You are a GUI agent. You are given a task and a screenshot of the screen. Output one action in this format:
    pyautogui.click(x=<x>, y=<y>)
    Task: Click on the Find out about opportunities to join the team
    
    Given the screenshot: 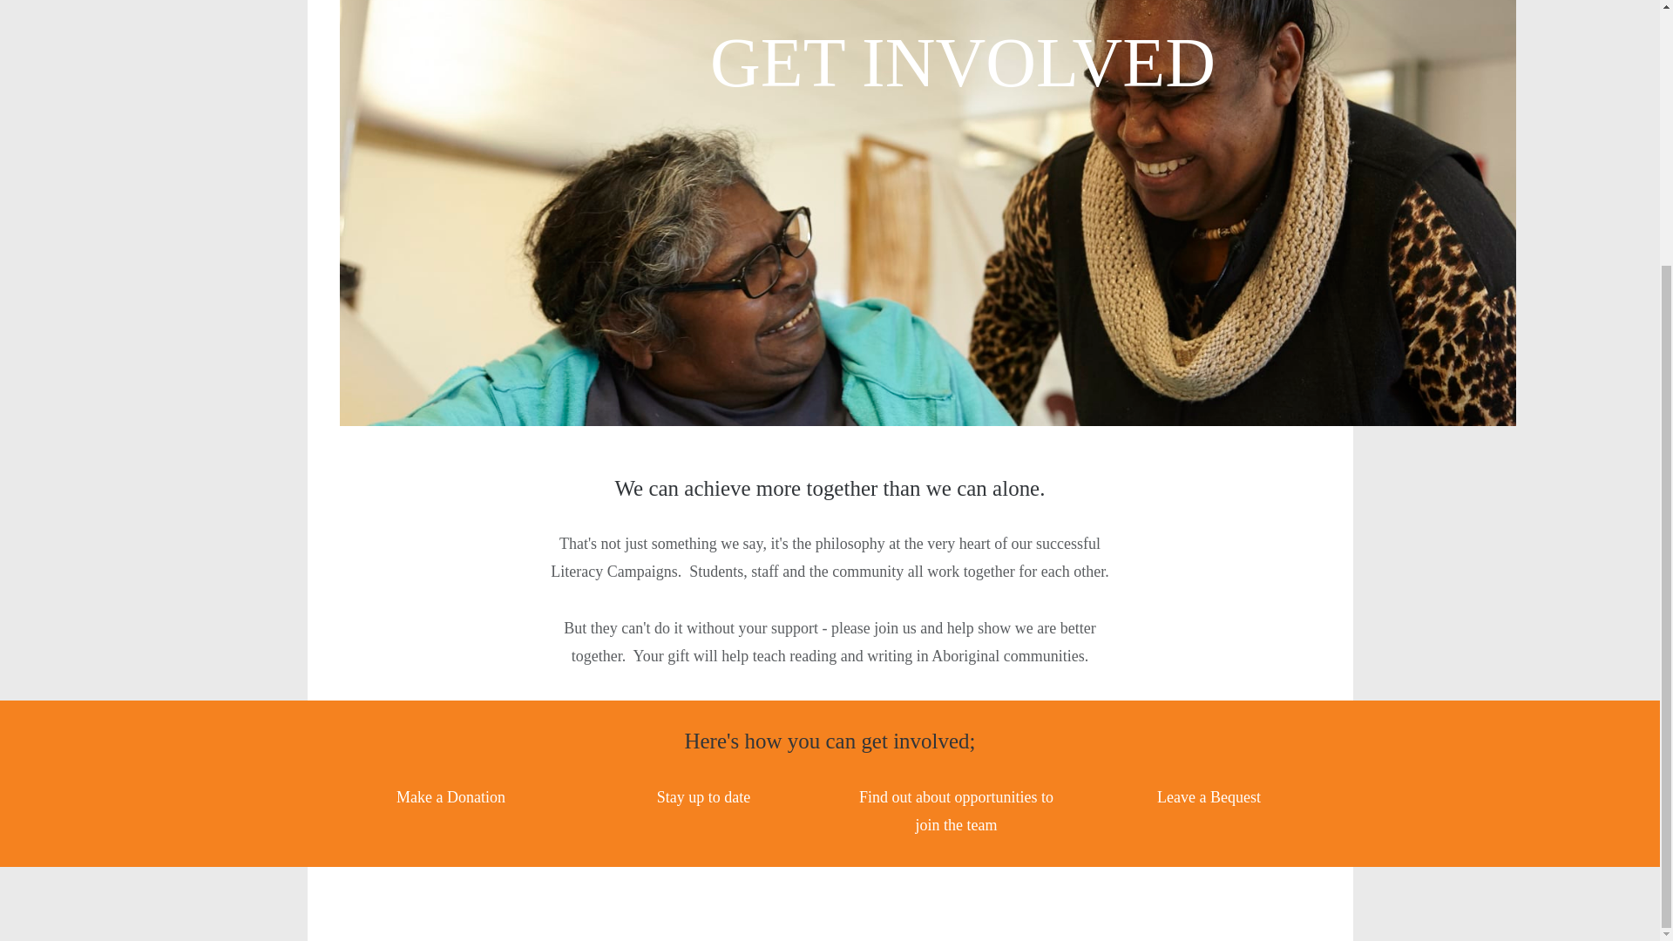 What is the action you would take?
    pyautogui.click(x=957, y=810)
    